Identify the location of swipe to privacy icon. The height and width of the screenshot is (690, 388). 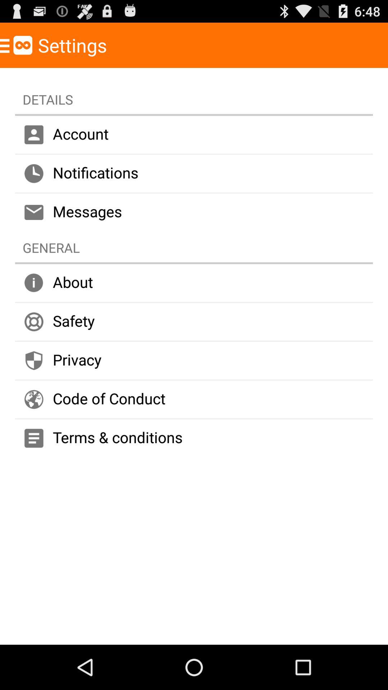
(194, 361).